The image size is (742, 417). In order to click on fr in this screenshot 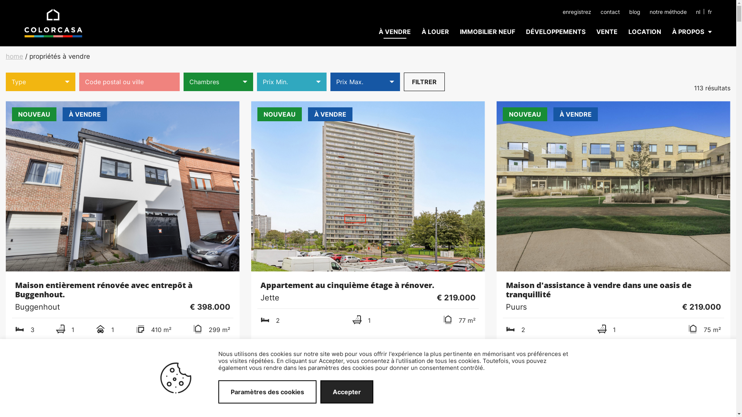, I will do `click(710, 12)`.